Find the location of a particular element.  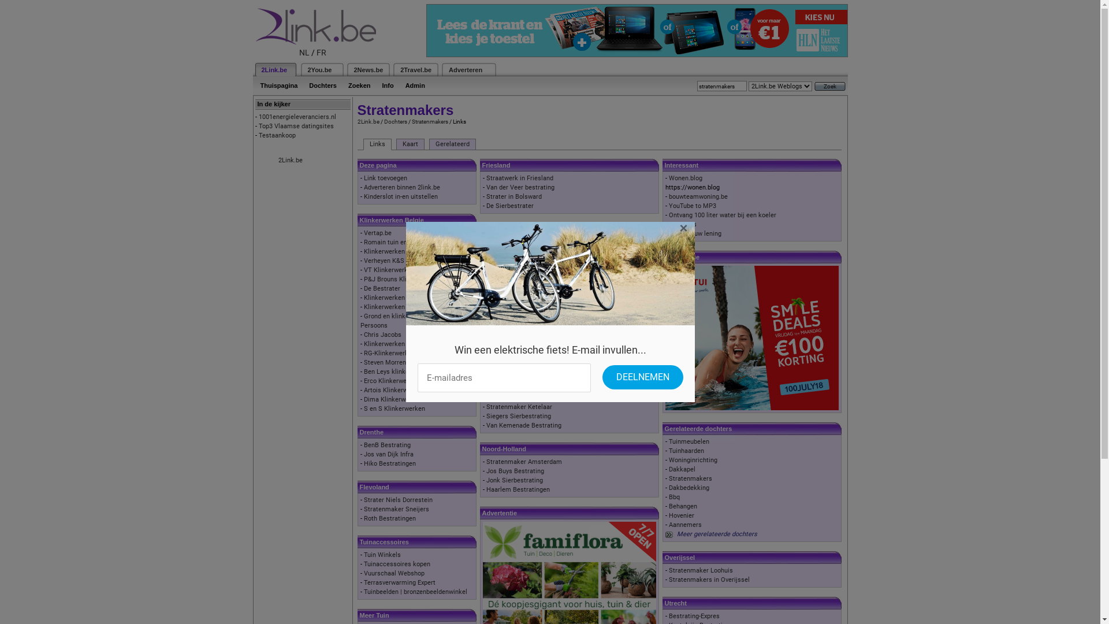

Top3 Vlaamse datingsites is located at coordinates (296, 126).